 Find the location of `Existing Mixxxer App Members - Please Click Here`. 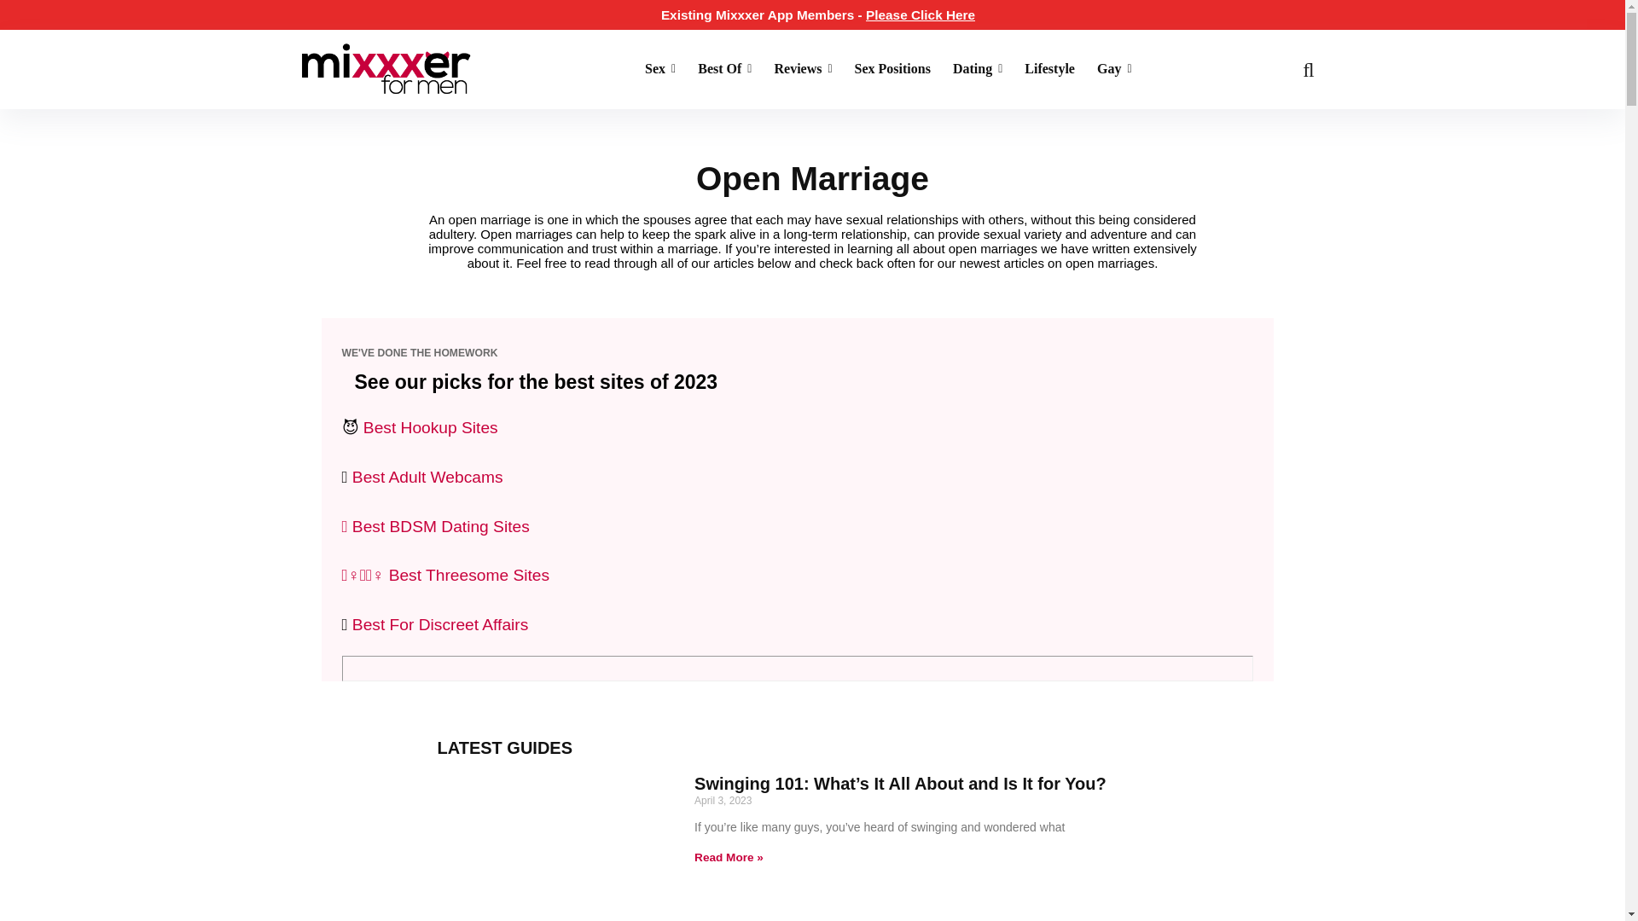

Existing Mixxxer App Members - Please Click Here is located at coordinates (817, 14).